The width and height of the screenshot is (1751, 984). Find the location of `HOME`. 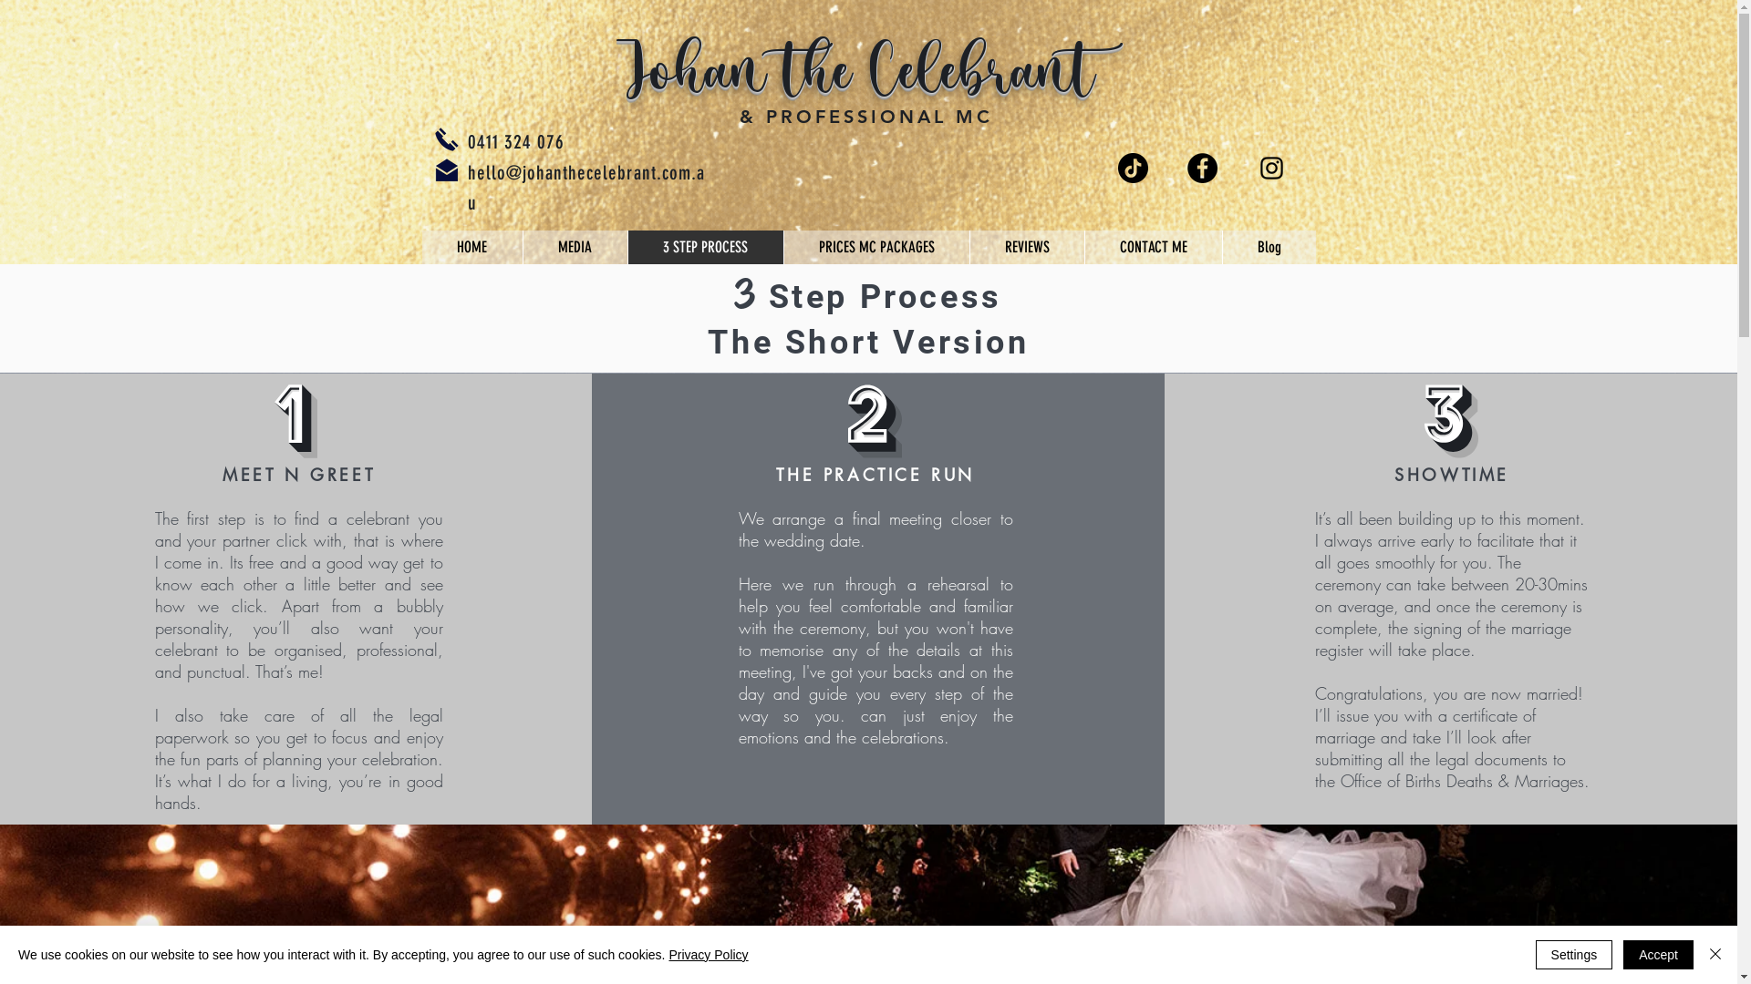

HOME is located at coordinates (471, 248).